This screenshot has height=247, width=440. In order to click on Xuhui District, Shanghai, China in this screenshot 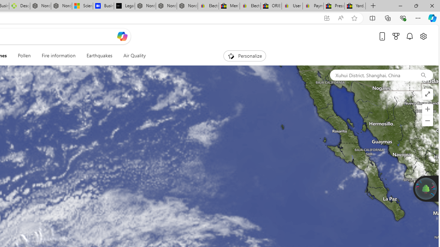, I will do `click(372, 75)`.